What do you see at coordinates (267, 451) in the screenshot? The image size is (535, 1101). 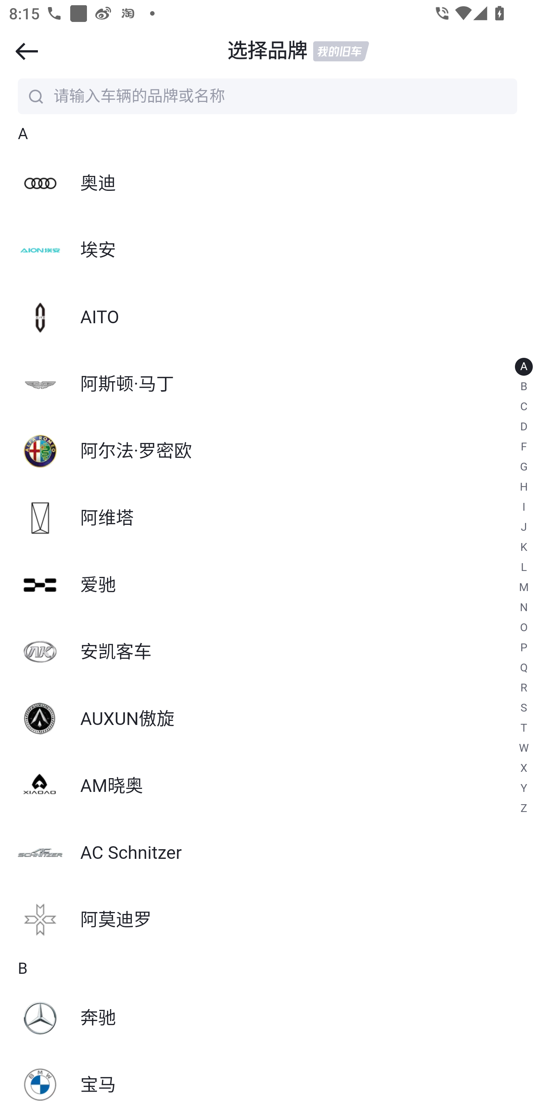 I see `阿尔法·罗密欧` at bounding box center [267, 451].